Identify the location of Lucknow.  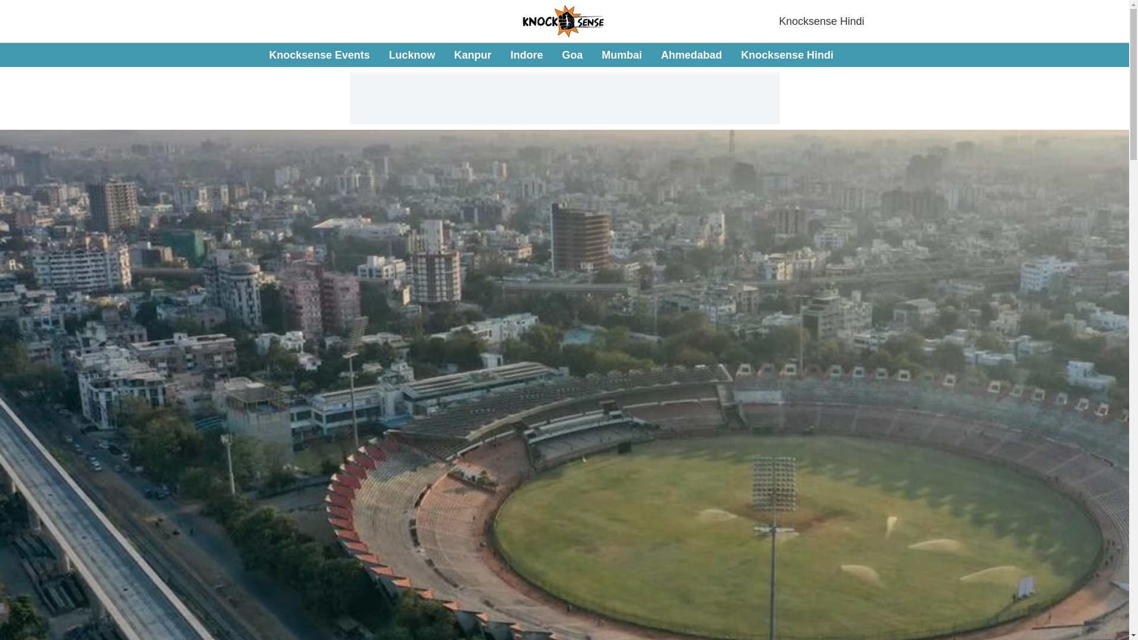
(411, 55).